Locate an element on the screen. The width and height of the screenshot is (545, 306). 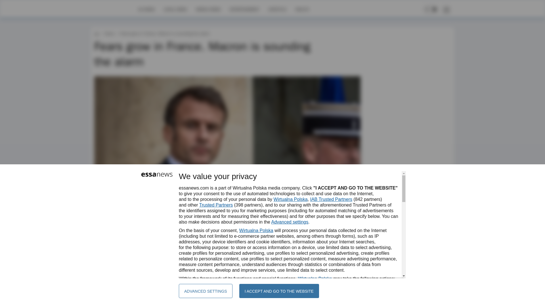
essanews.com is located at coordinates (97, 33).